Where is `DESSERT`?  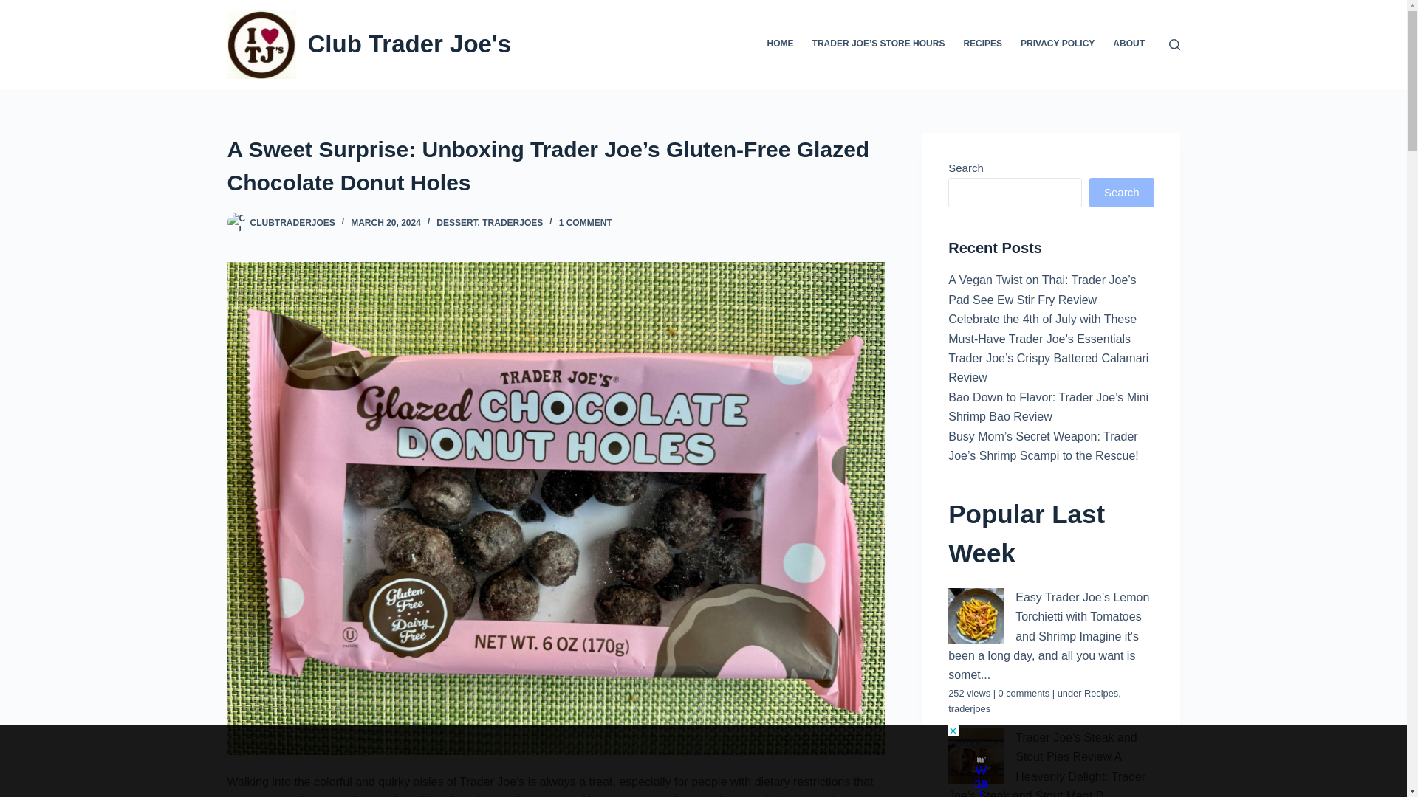 DESSERT is located at coordinates (456, 222).